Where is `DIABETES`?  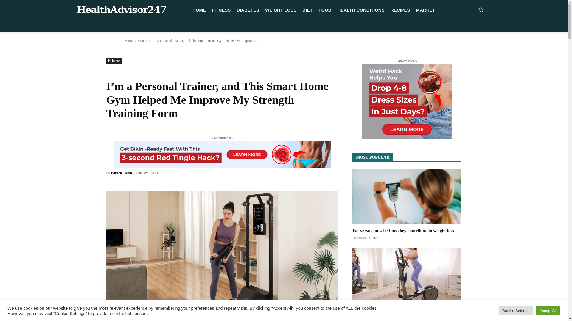
DIABETES is located at coordinates (248, 10).